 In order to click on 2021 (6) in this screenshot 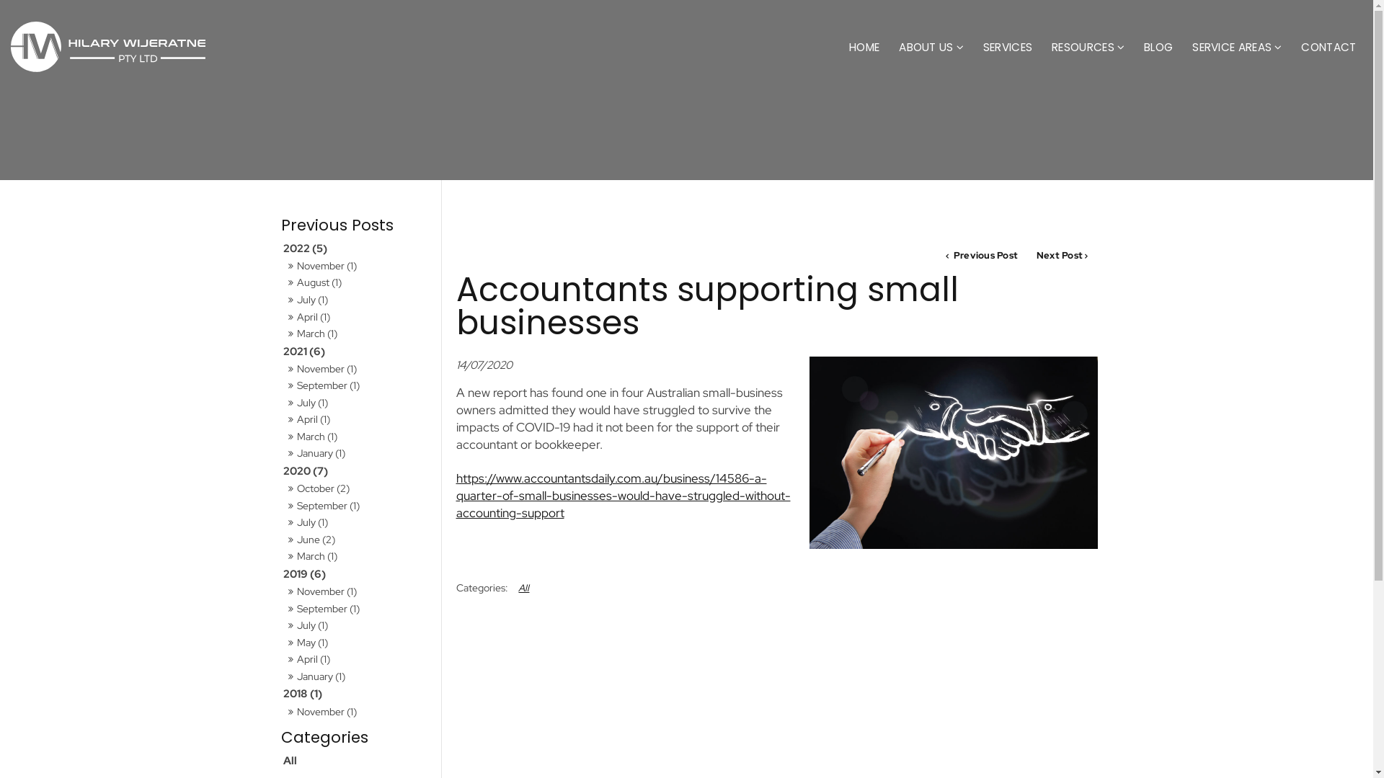, I will do `click(358, 352)`.